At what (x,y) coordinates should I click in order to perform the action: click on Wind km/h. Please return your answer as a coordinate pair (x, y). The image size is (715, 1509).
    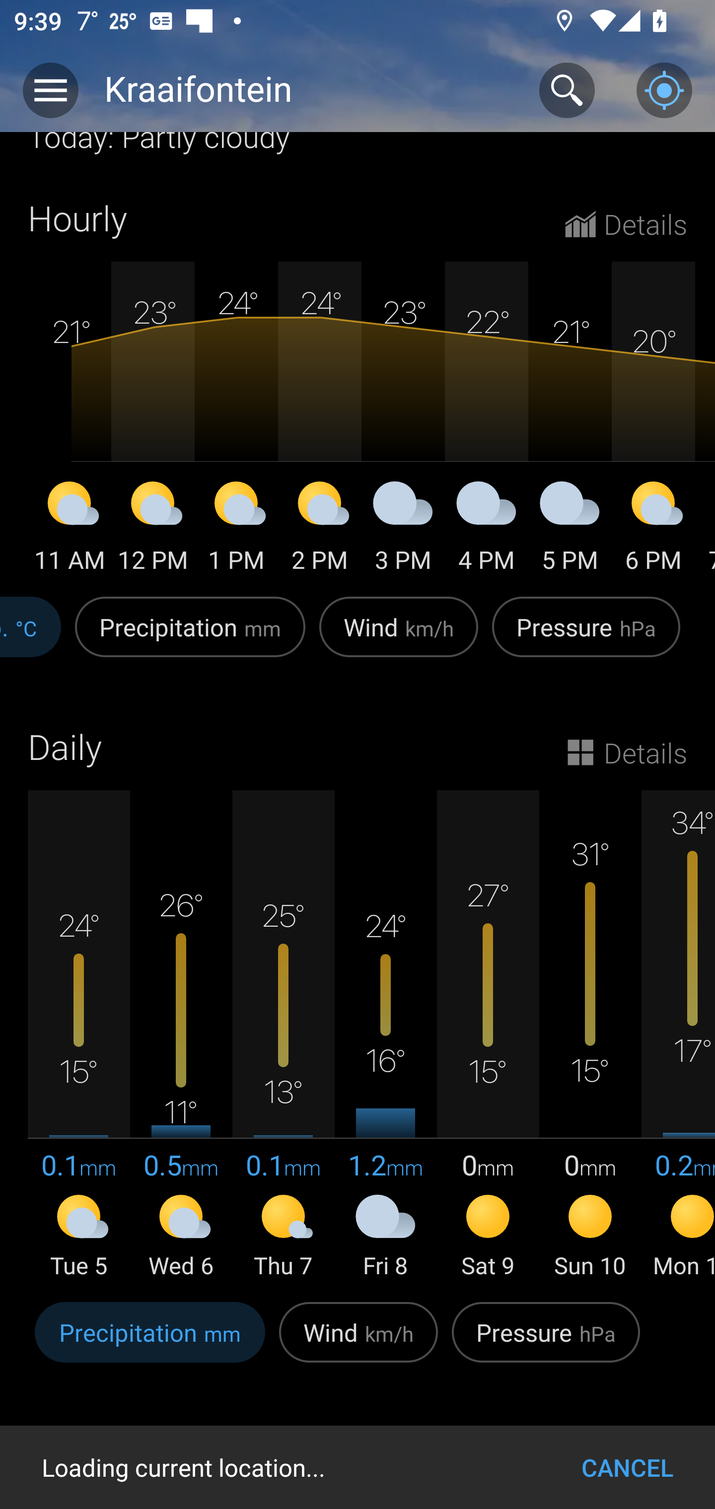
    Looking at the image, I should click on (358, 1342).